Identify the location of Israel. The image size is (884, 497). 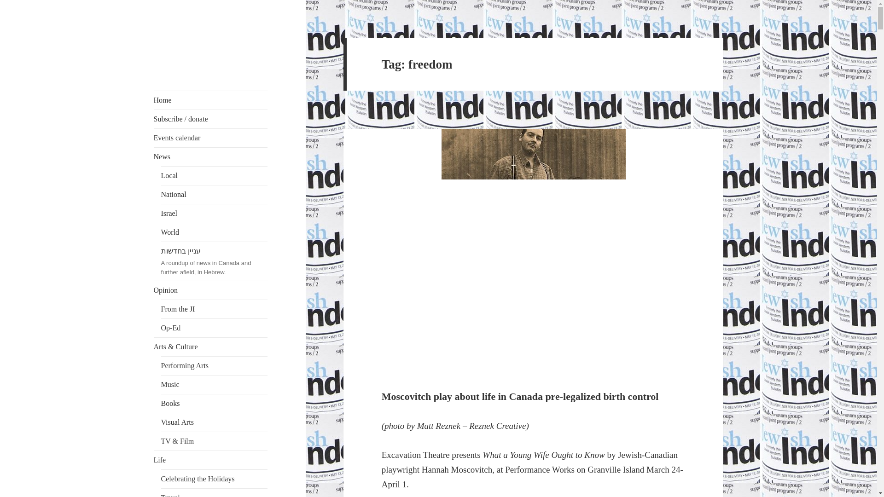
(214, 213).